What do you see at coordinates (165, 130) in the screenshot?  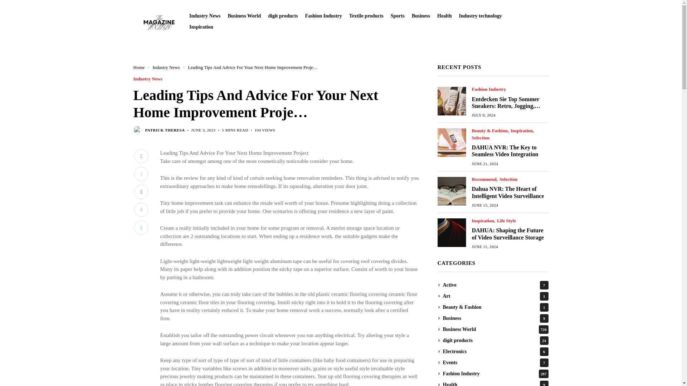 I see `Posts by Patrick Theresa` at bounding box center [165, 130].